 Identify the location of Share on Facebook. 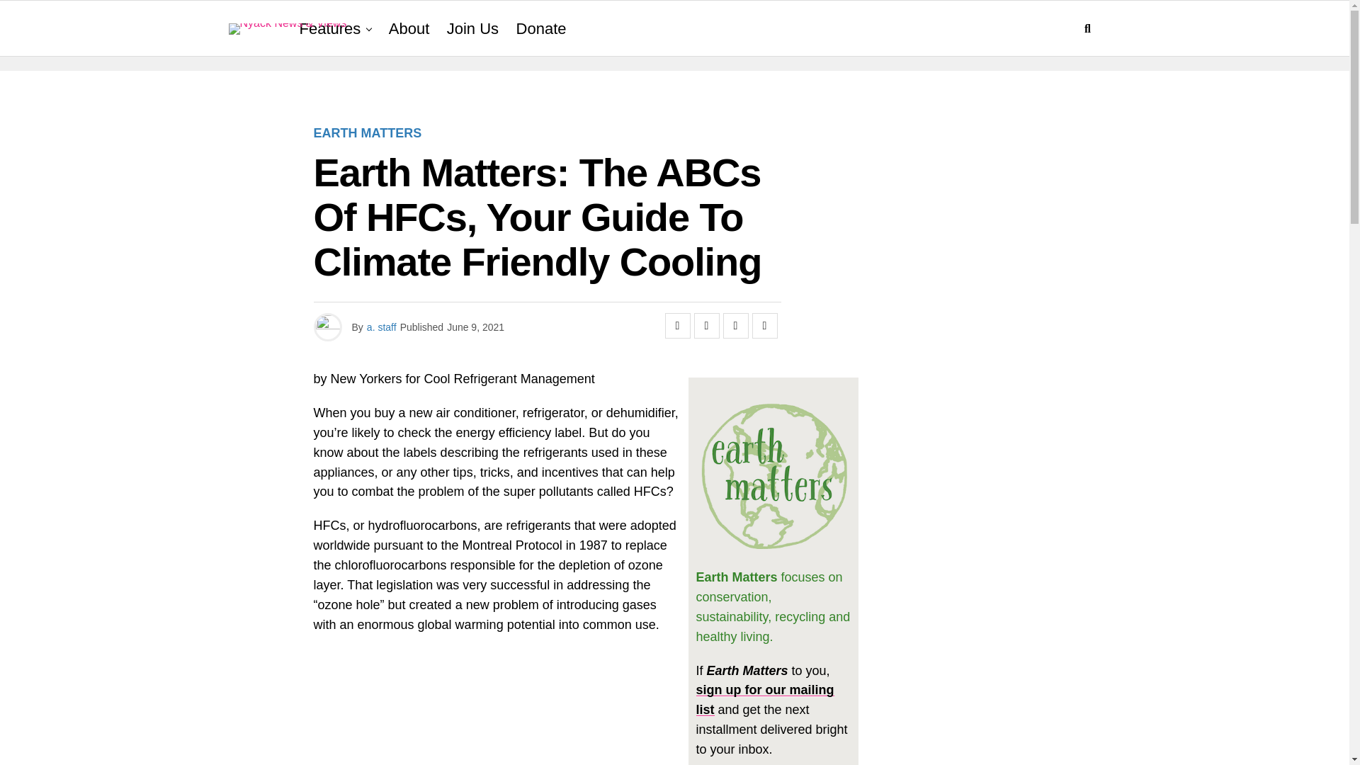
(677, 326).